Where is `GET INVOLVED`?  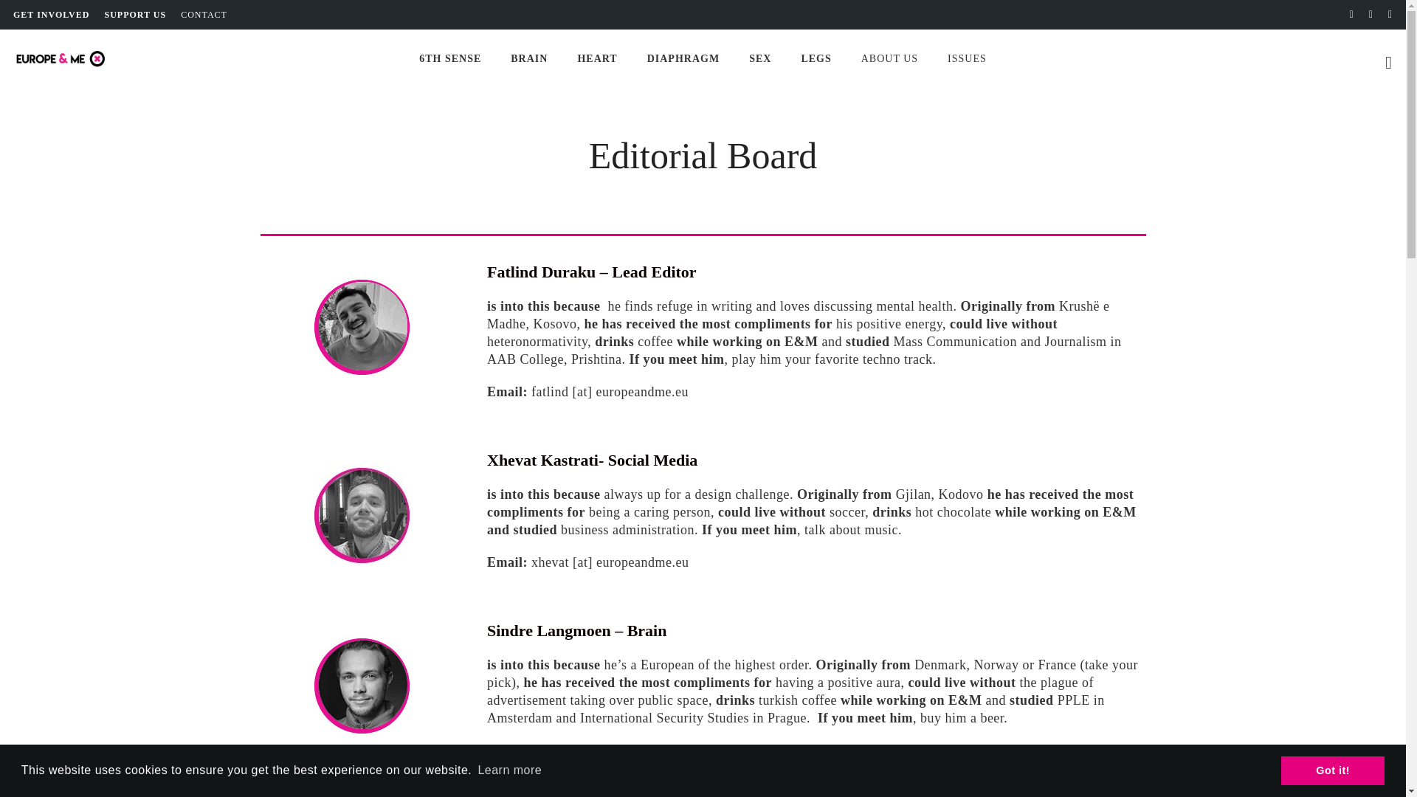
GET INVOLVED is located at coordinates (50, 15).